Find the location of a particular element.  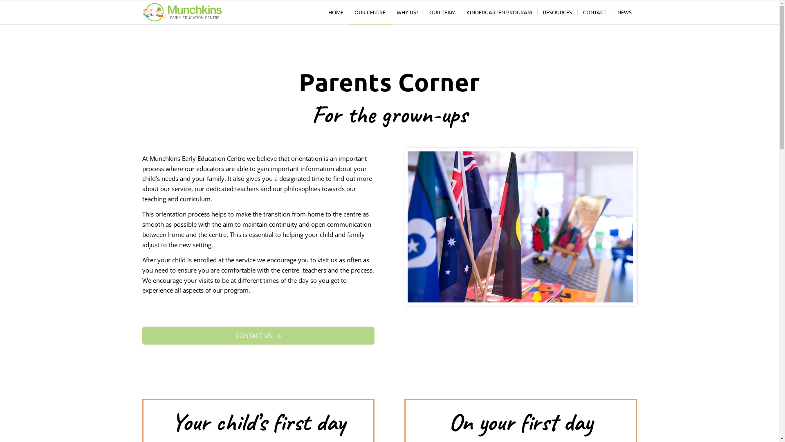

HOME is located at coordinates (336, 12).